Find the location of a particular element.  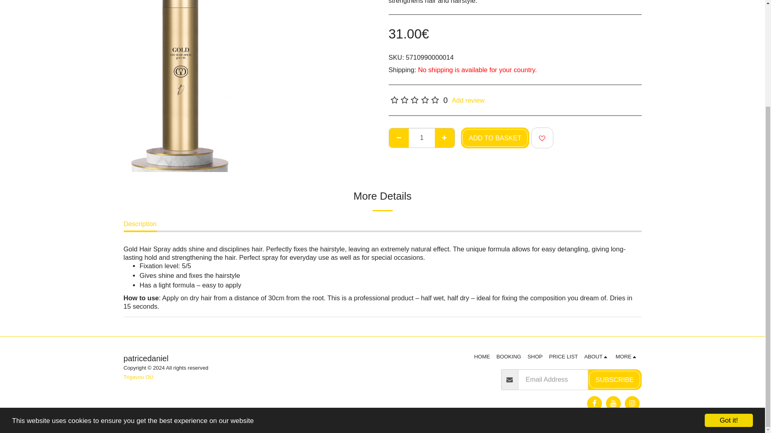

Add review is located at coordinates (468, 100).